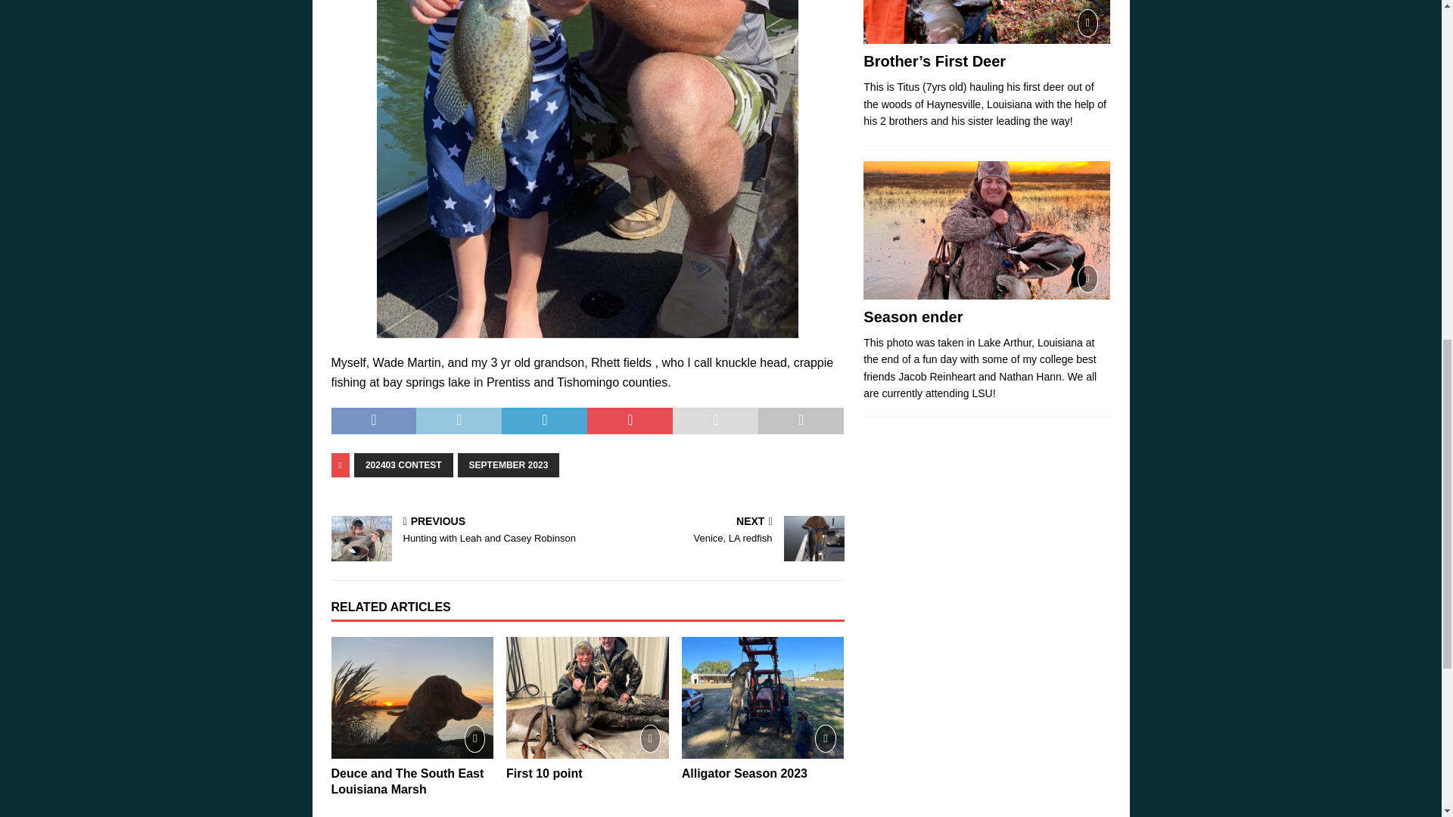  I want to click on Deuce and The South East Louisiana Marsh, so click(407, 781).